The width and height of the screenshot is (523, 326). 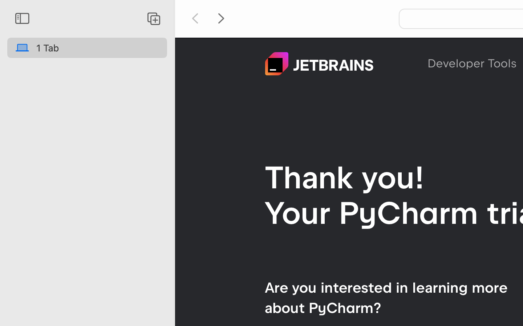 I want to click on Thank you!, so click(x=345, y=177).